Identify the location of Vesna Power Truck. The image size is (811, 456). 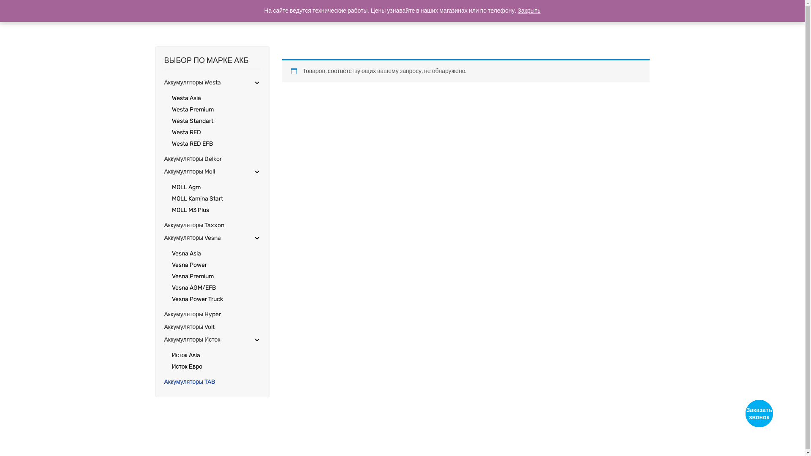
(197, 299).